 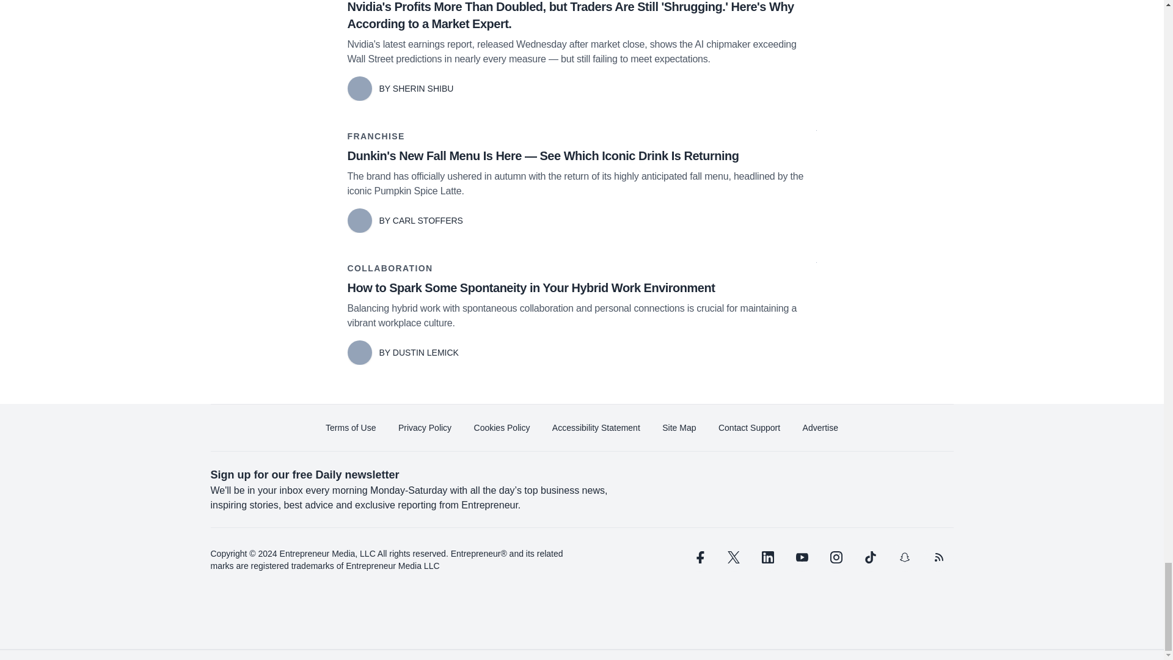 What do you see at coordinates (733, 557) in the screenshot?
I see `twitter` at bounding box center [733, 557].